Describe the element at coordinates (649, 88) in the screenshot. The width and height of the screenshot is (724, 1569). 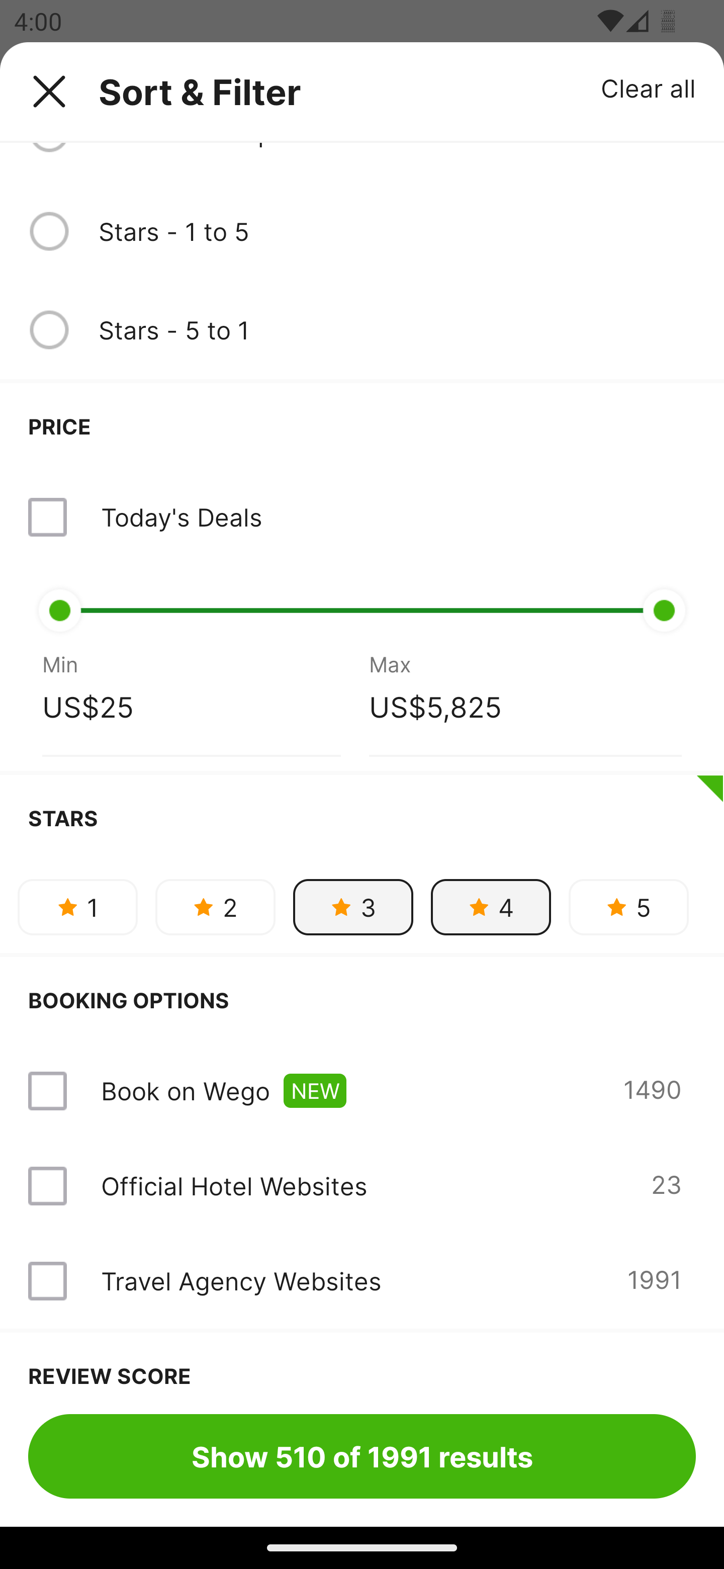
I see `Clear all` at that location.